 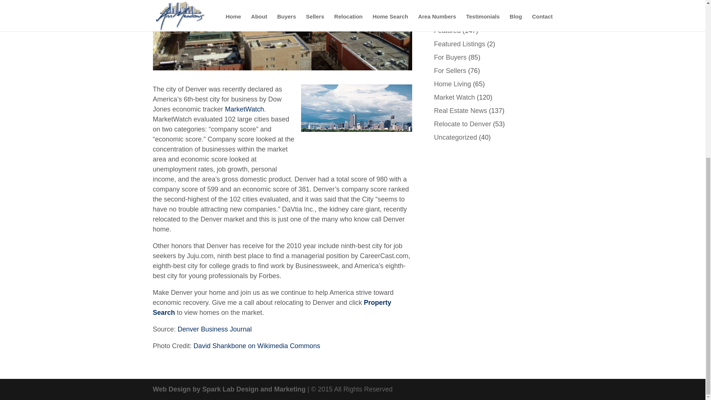 What do you see at coordinates (450, 57) in the screenshot?
I see `For Buyers` at bounding box center [450, 57].